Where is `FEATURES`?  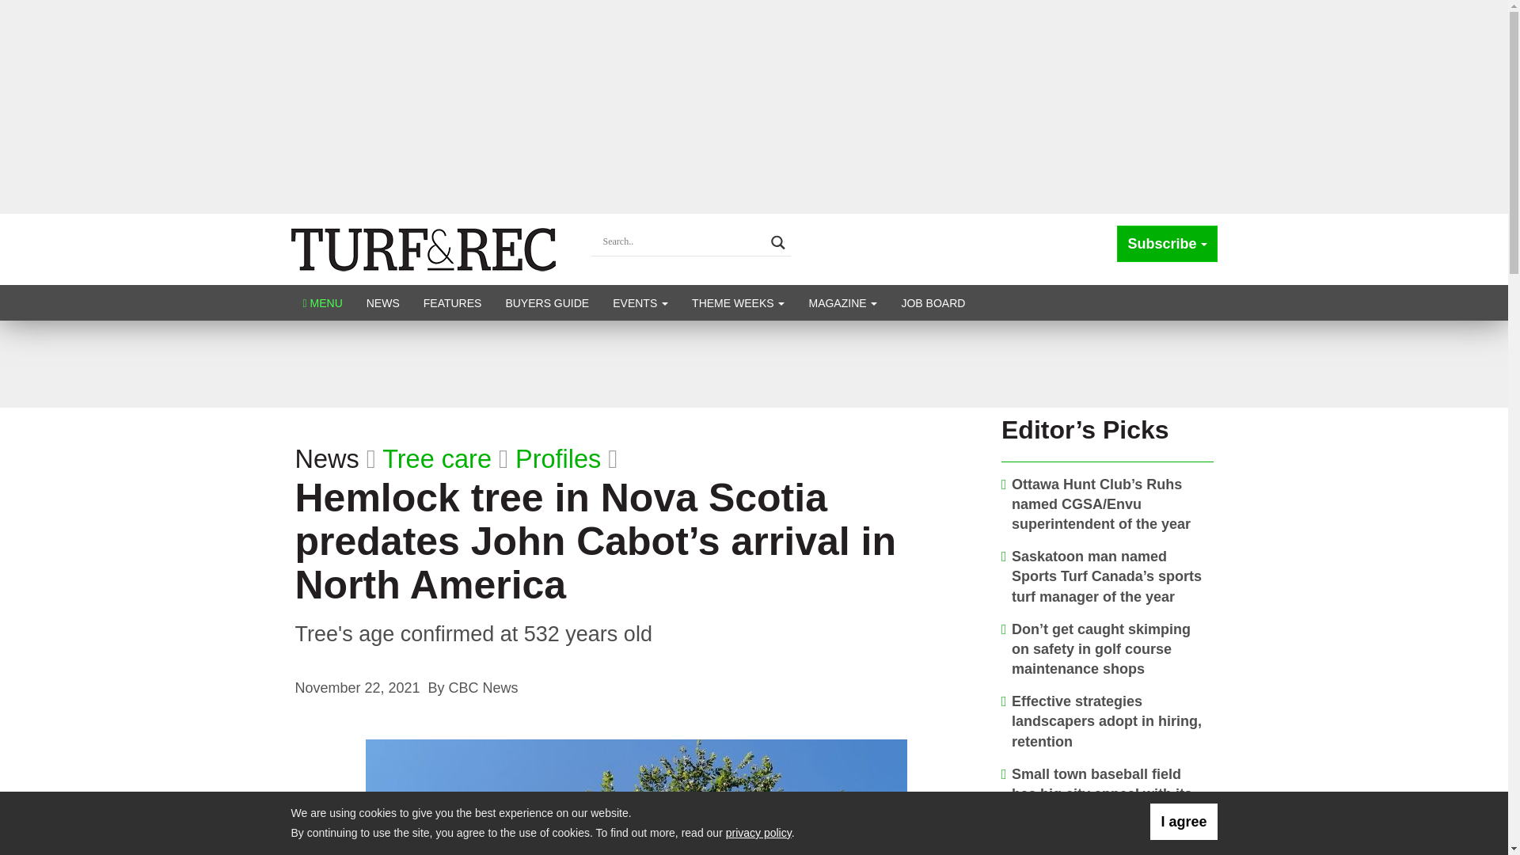
FEATURES is located at coordinates (453, 302).